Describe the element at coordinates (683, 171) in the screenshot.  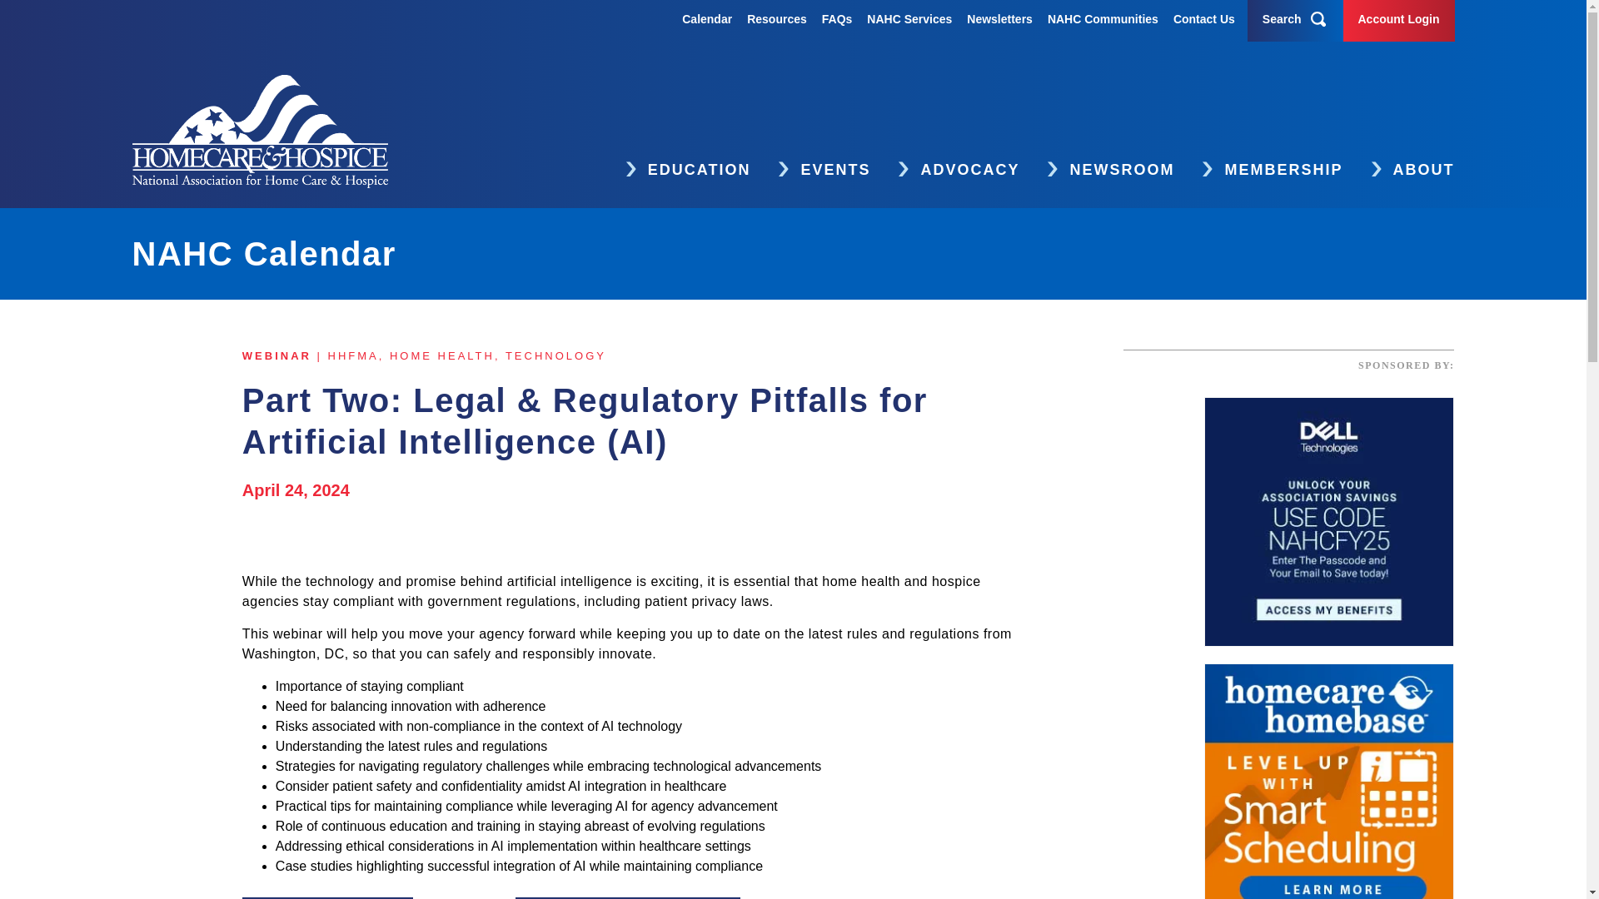
I see `EDUCATION` at that location.